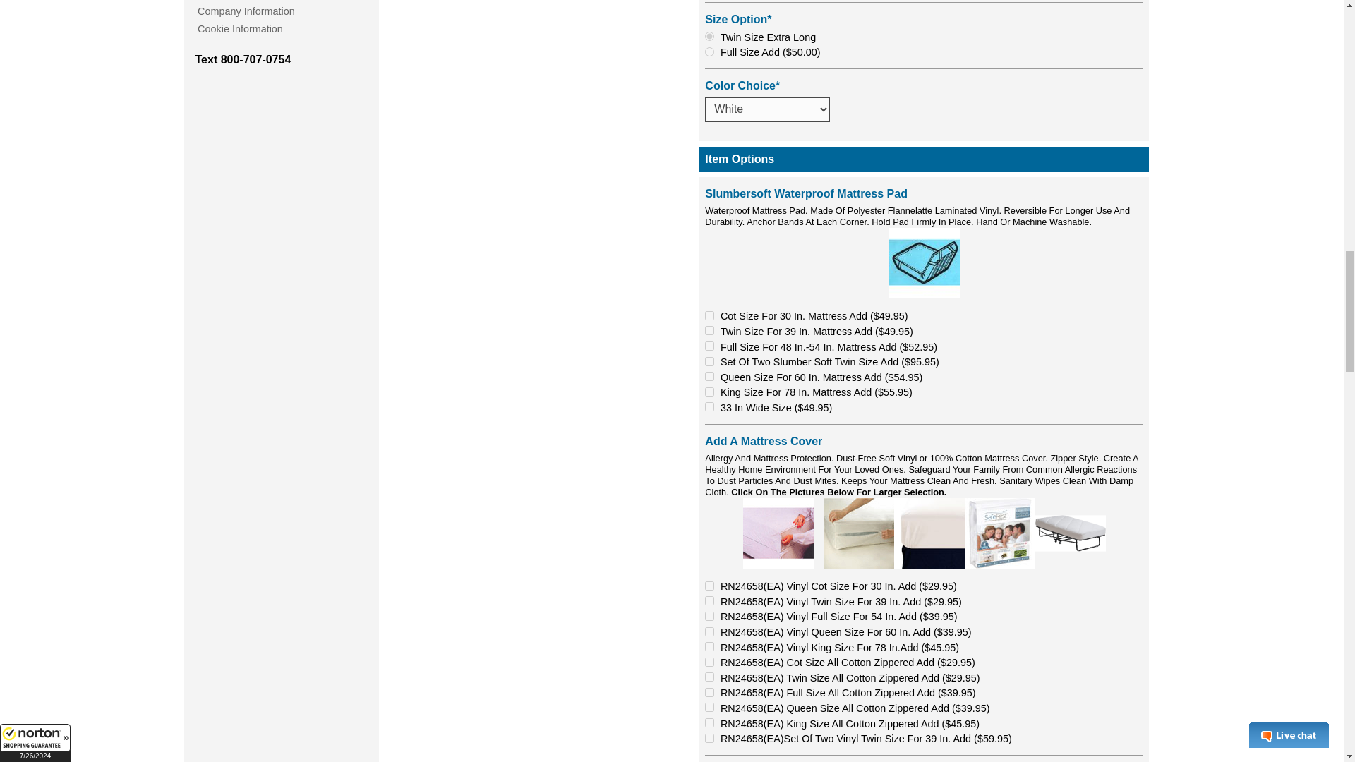 Image resolution: width=1355 pixels, height=762 pixels. Describe the element at coordinates (709, 377) in the screenshot. I see `mattpad-37c30fdffe2373f21d391660ea1acf62` at that location.